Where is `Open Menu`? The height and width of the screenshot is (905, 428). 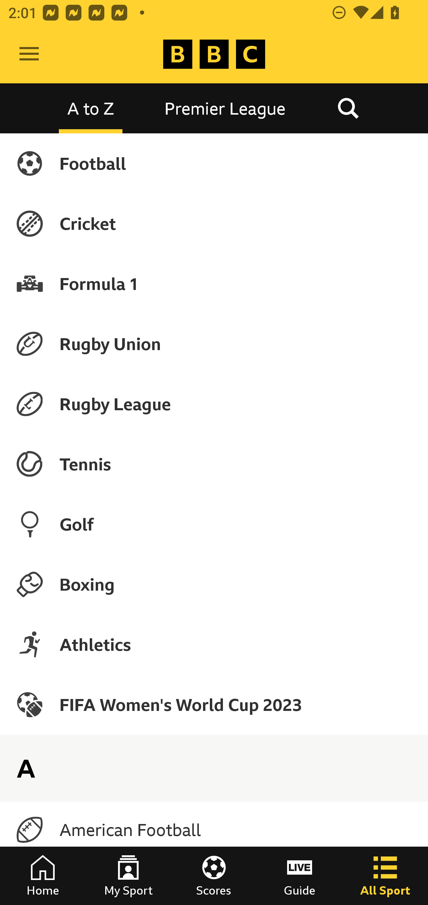
Open Menu is located at coordinates (29, 54).